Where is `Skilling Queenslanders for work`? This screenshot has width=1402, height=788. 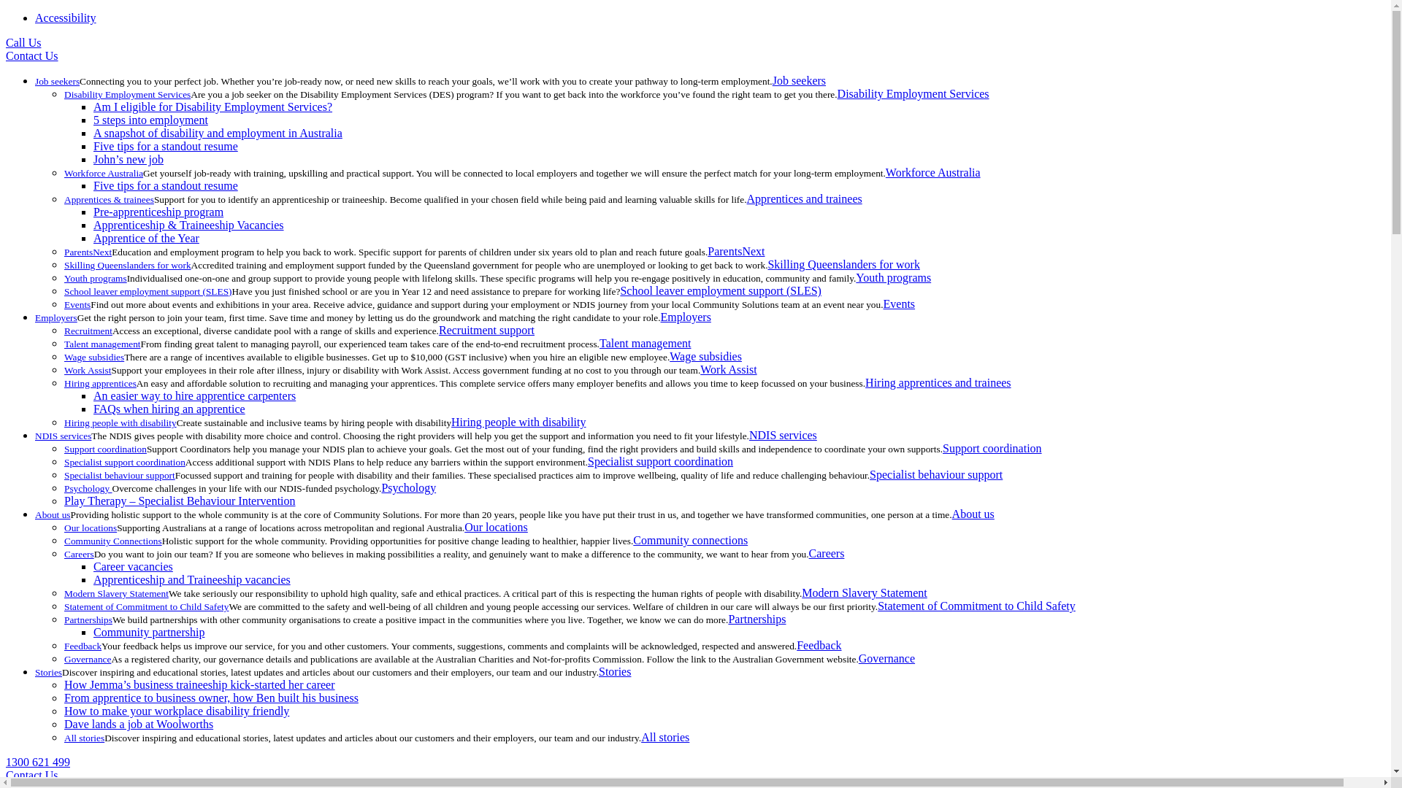
Skilling Queenslanders for work is located at coordinates (843, 264).